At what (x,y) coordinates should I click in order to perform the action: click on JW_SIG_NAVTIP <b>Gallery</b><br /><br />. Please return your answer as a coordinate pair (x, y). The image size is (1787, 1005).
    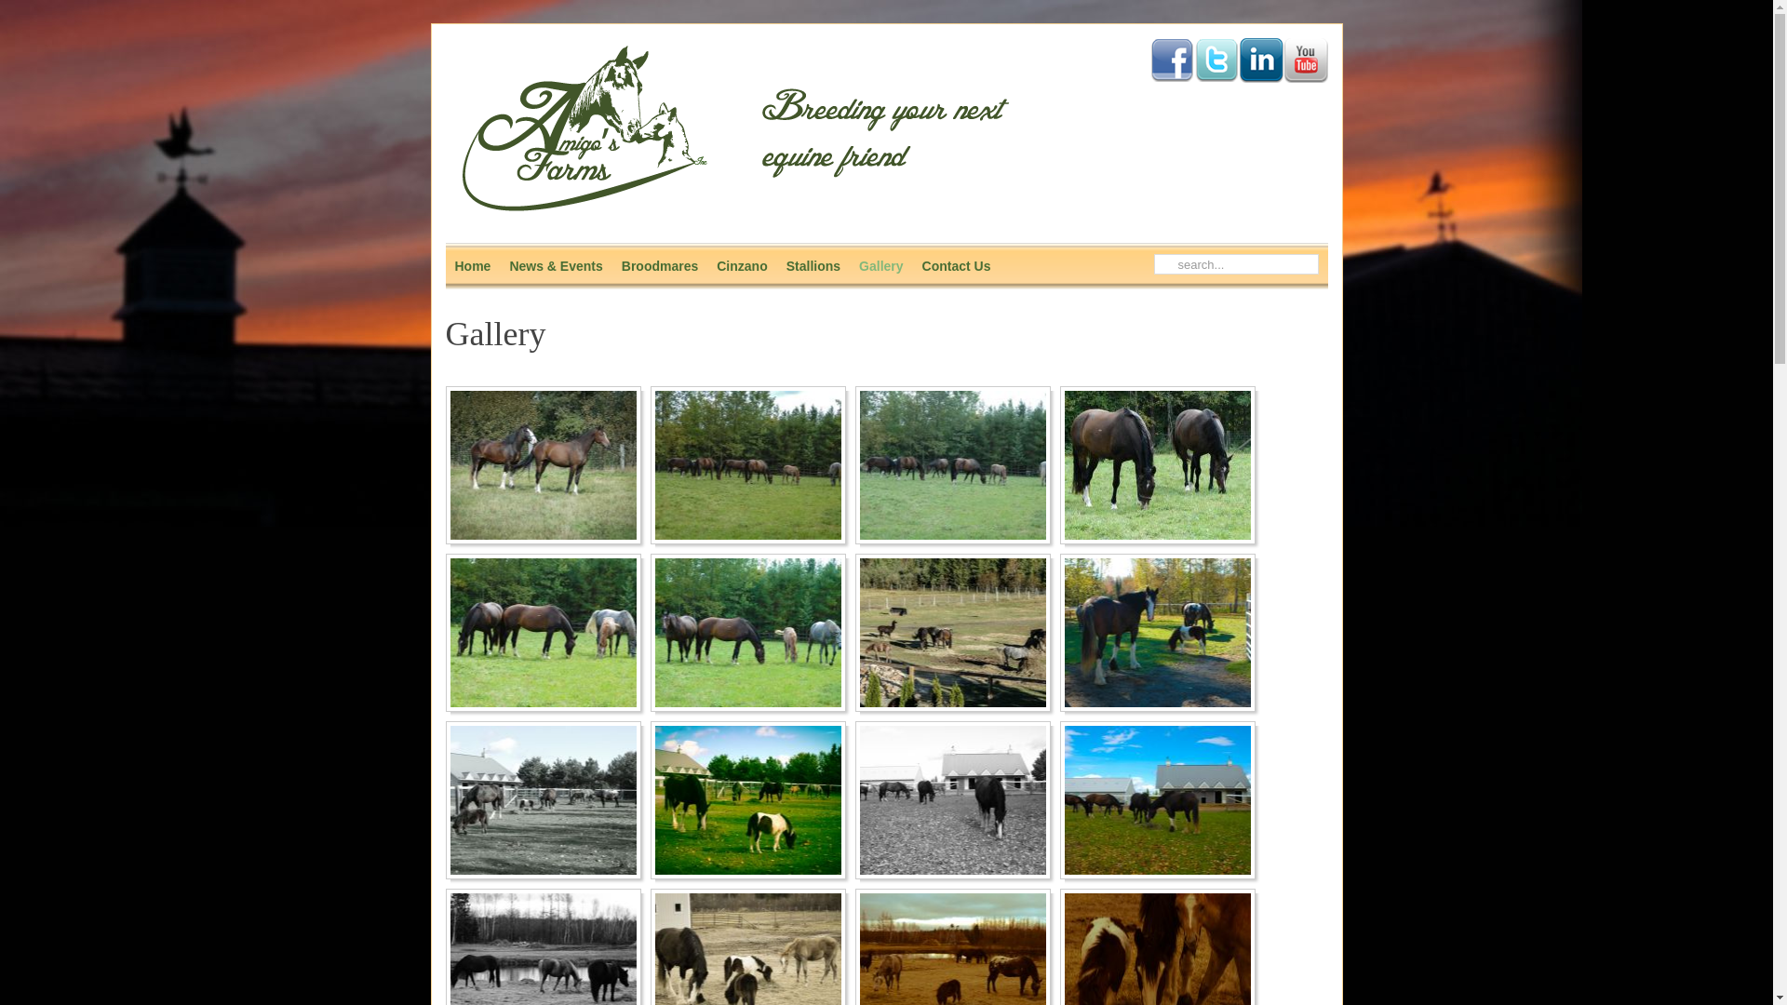
    Looking at the image, I should click on (544, 800).